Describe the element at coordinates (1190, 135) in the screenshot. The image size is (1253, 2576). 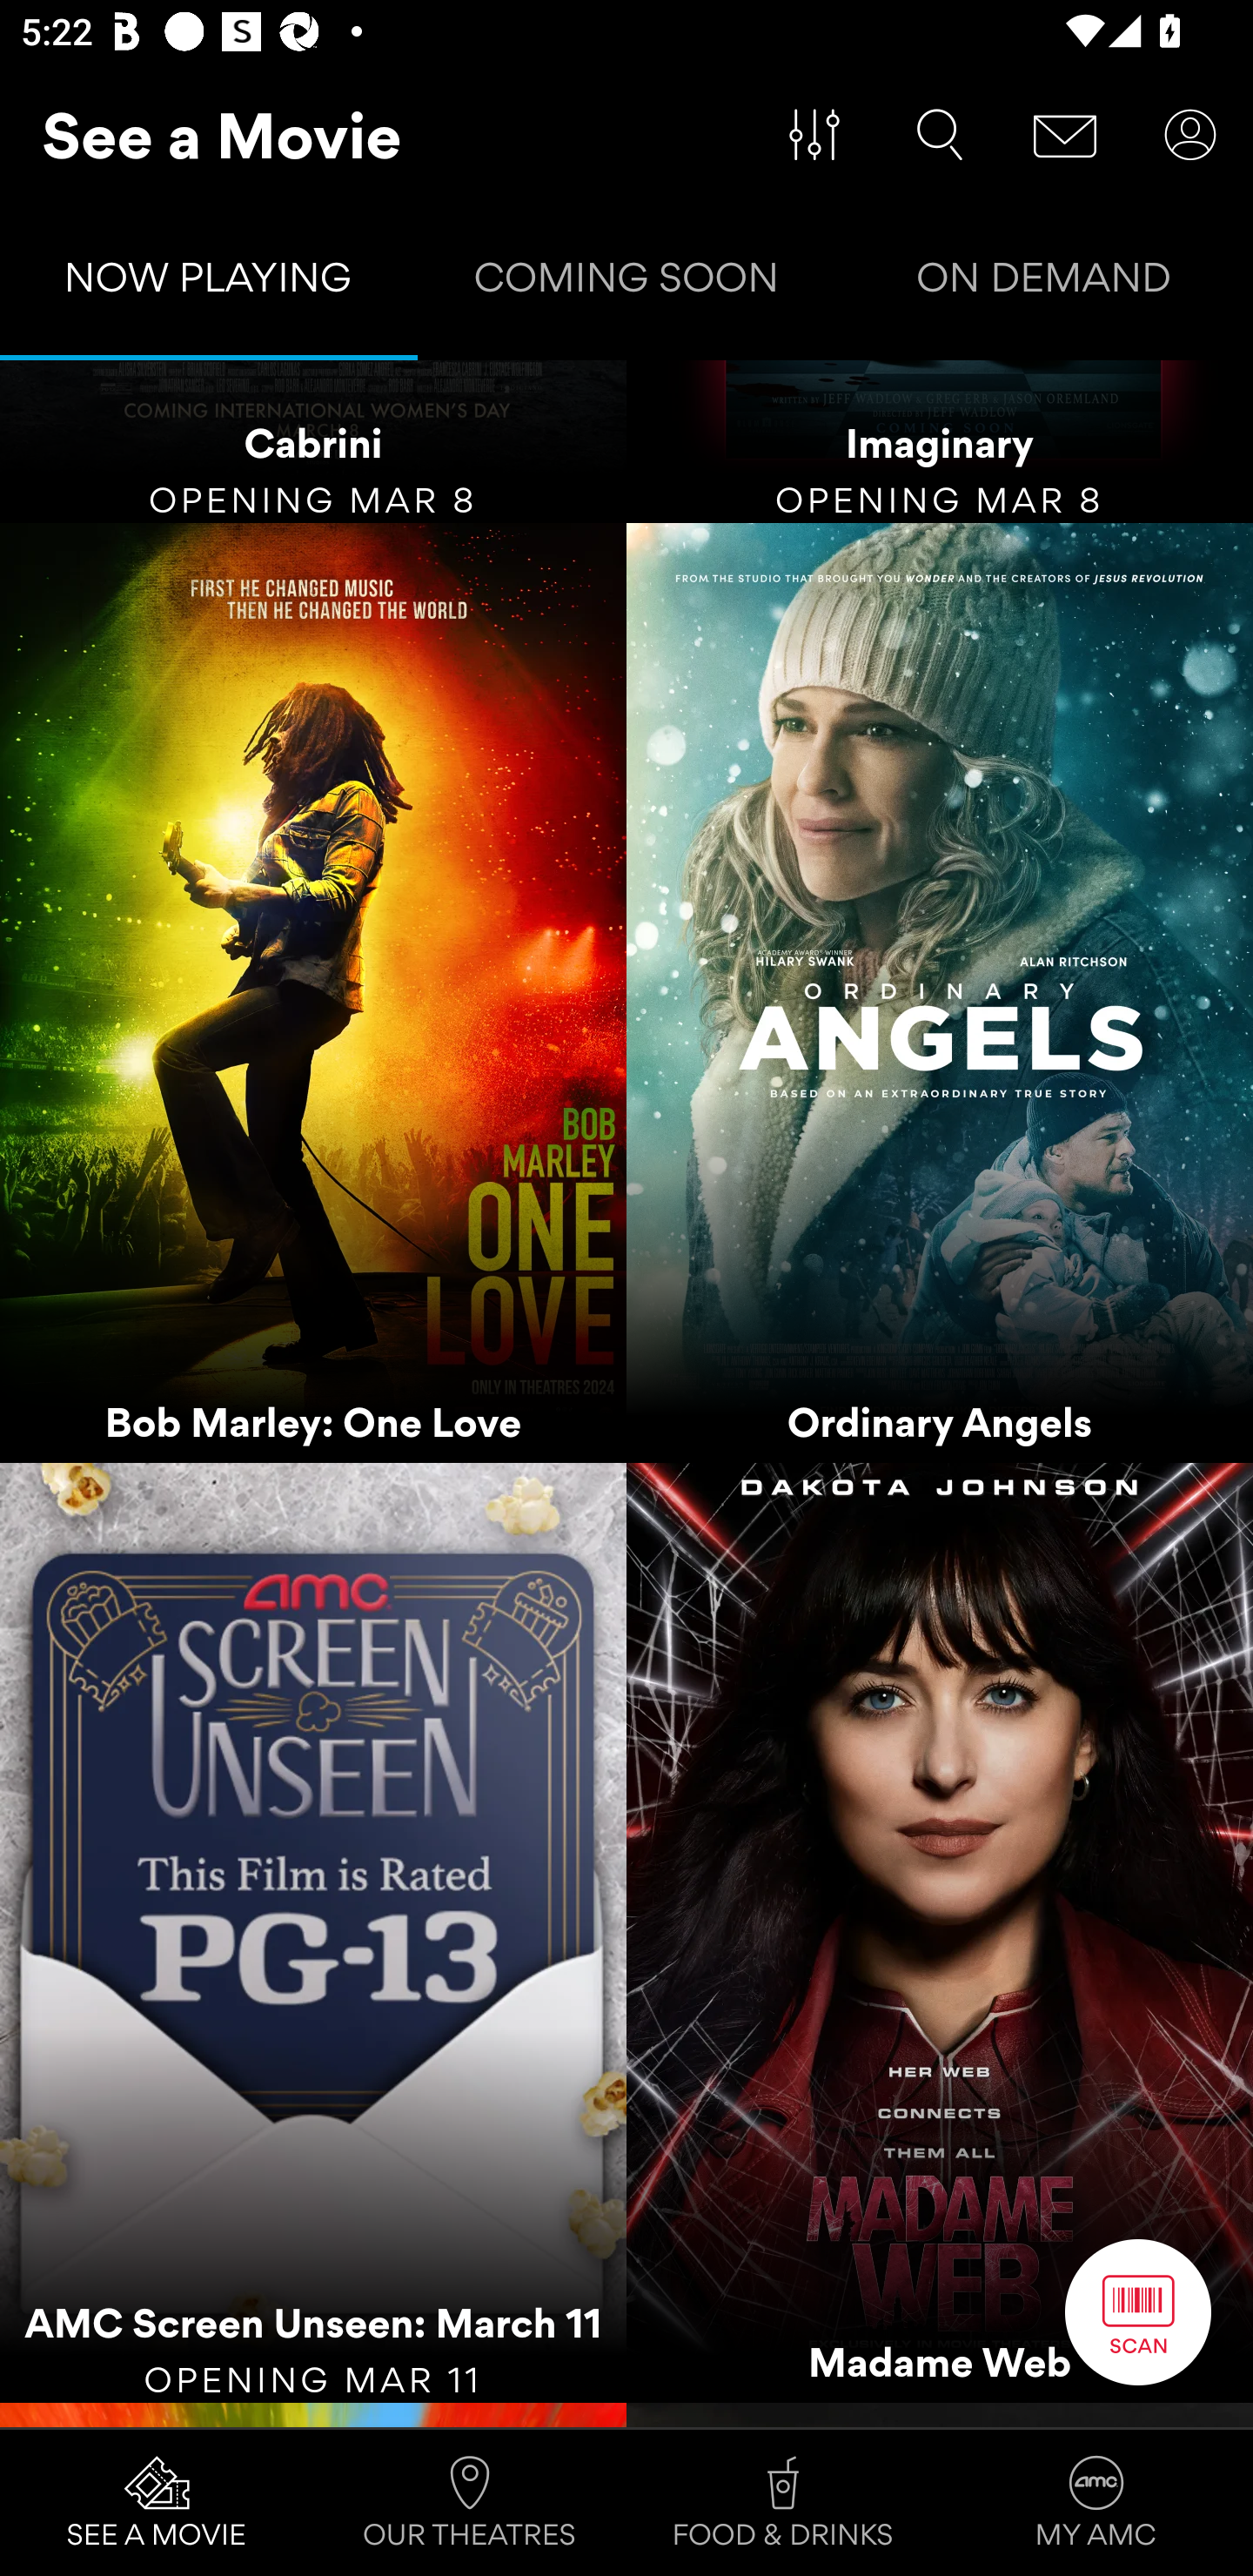
I see `User Account` at that location.